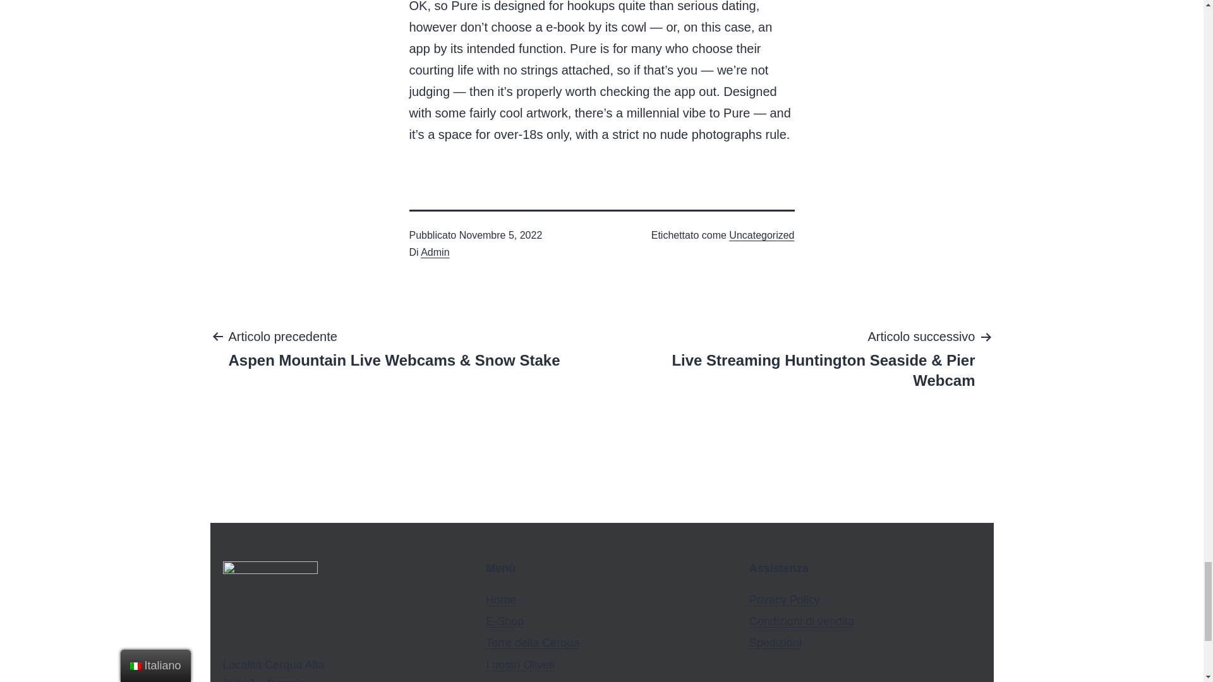 The width and height of the screenshot is (1213, 682). I want to click on Spedizioni, so click(776, 643).